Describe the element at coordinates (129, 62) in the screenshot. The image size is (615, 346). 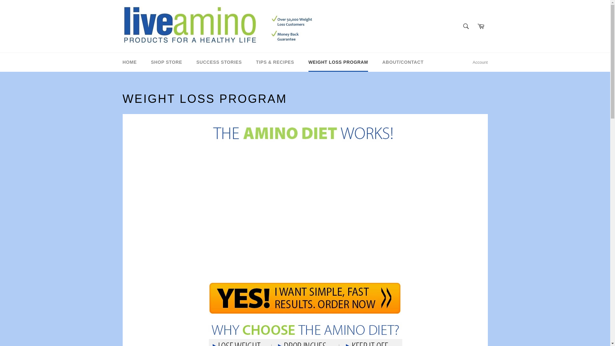
I see `HOME` at that location.